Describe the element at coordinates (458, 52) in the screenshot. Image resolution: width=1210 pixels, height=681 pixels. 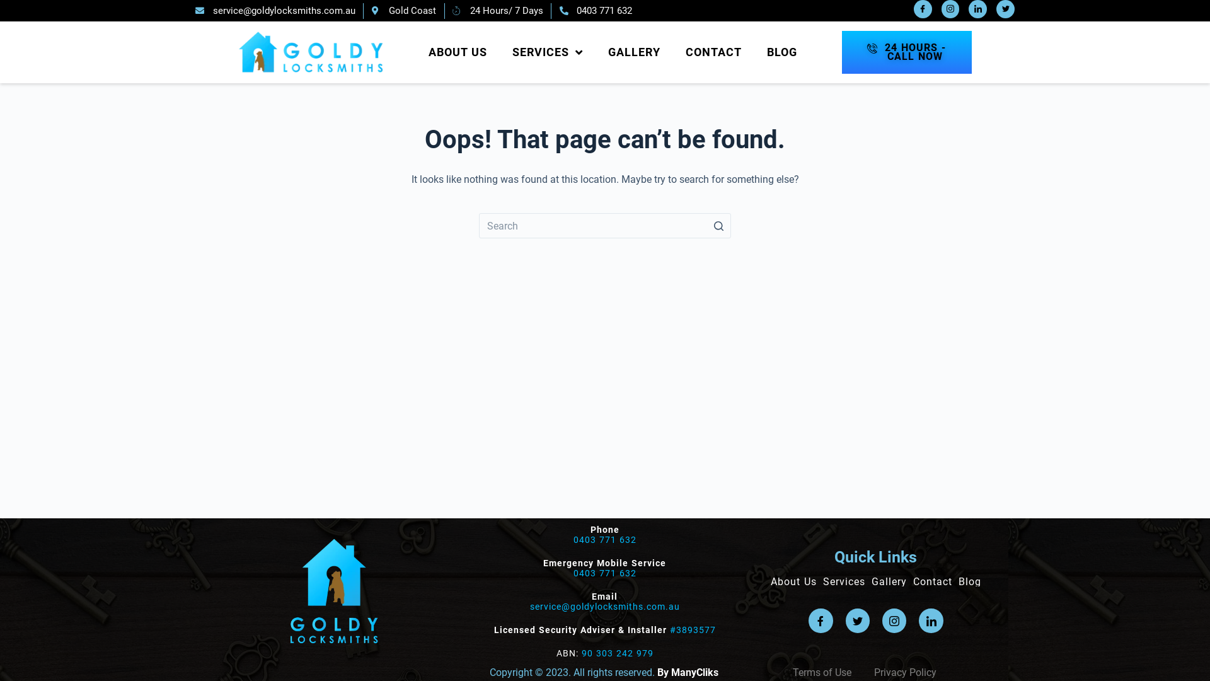
I see `ABOUT US` at that location.